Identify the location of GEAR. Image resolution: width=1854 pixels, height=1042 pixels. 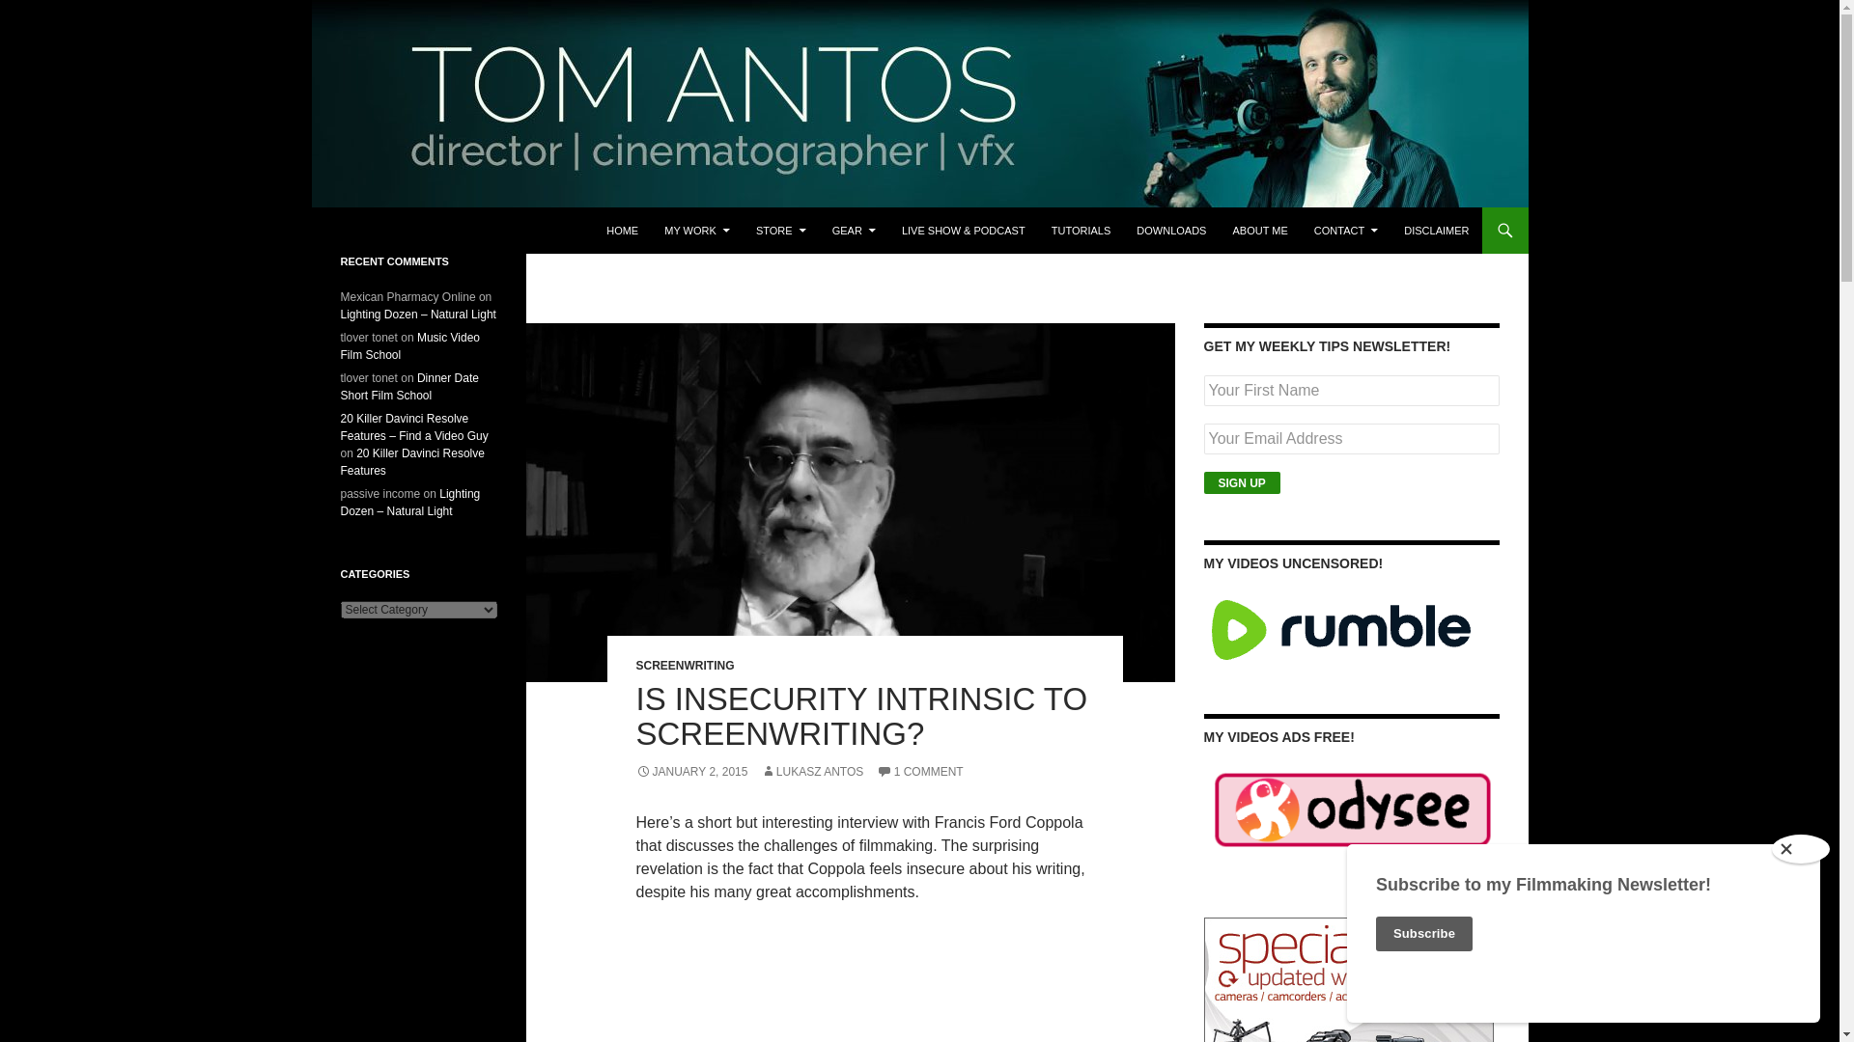
(854, 230).